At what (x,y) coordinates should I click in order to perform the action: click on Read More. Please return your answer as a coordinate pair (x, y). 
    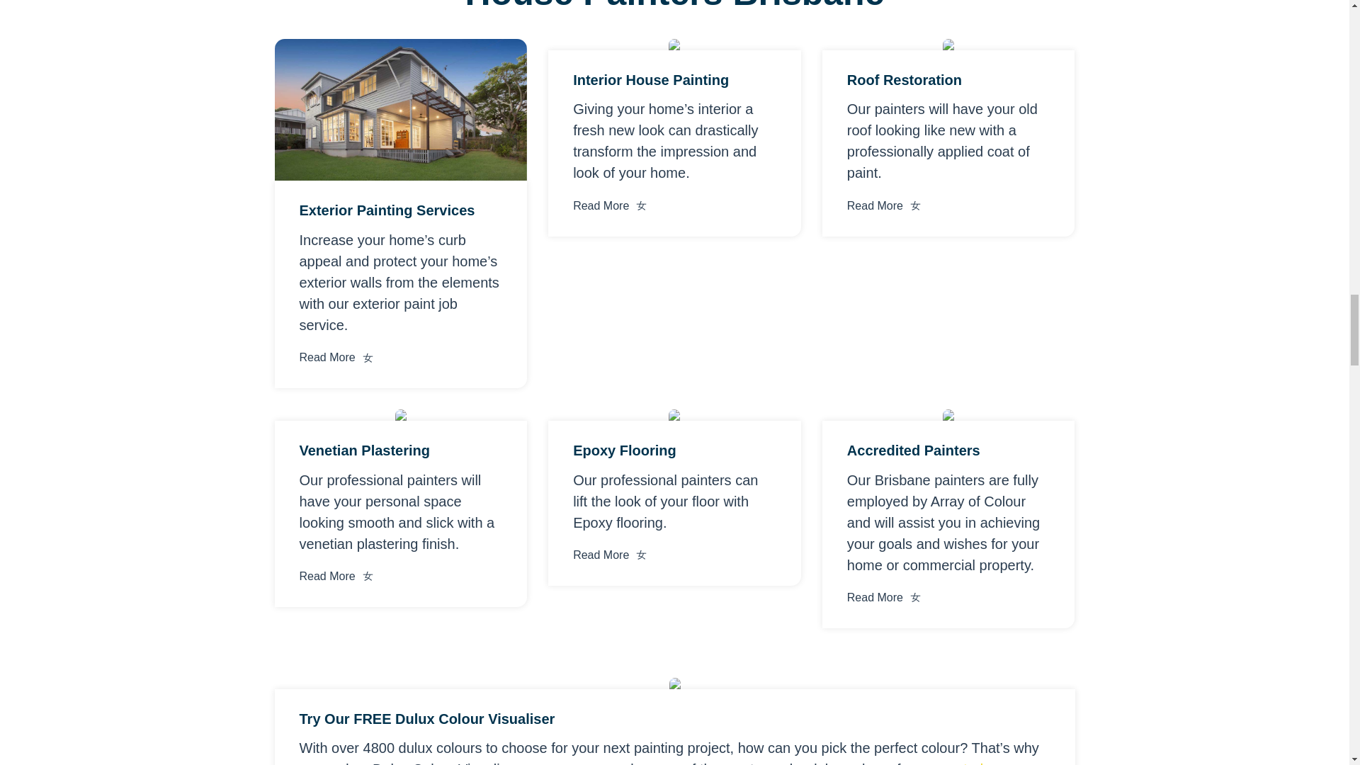
    Looking at the image, I should click on (885, 598).